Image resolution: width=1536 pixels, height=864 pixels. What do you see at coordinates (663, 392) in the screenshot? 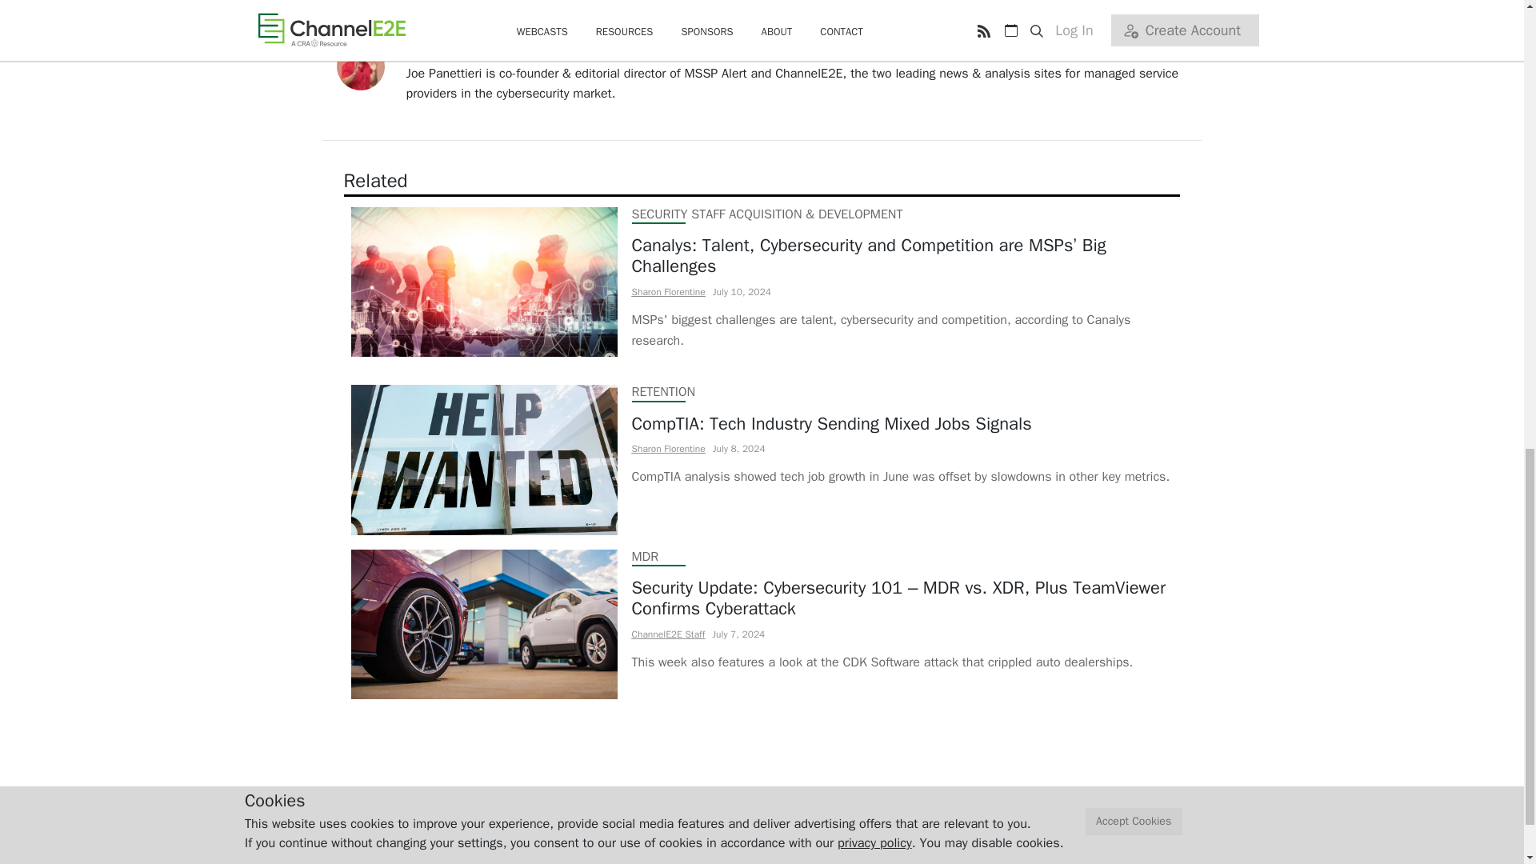
I see `RETENTION` at bounding box center [663, 392].